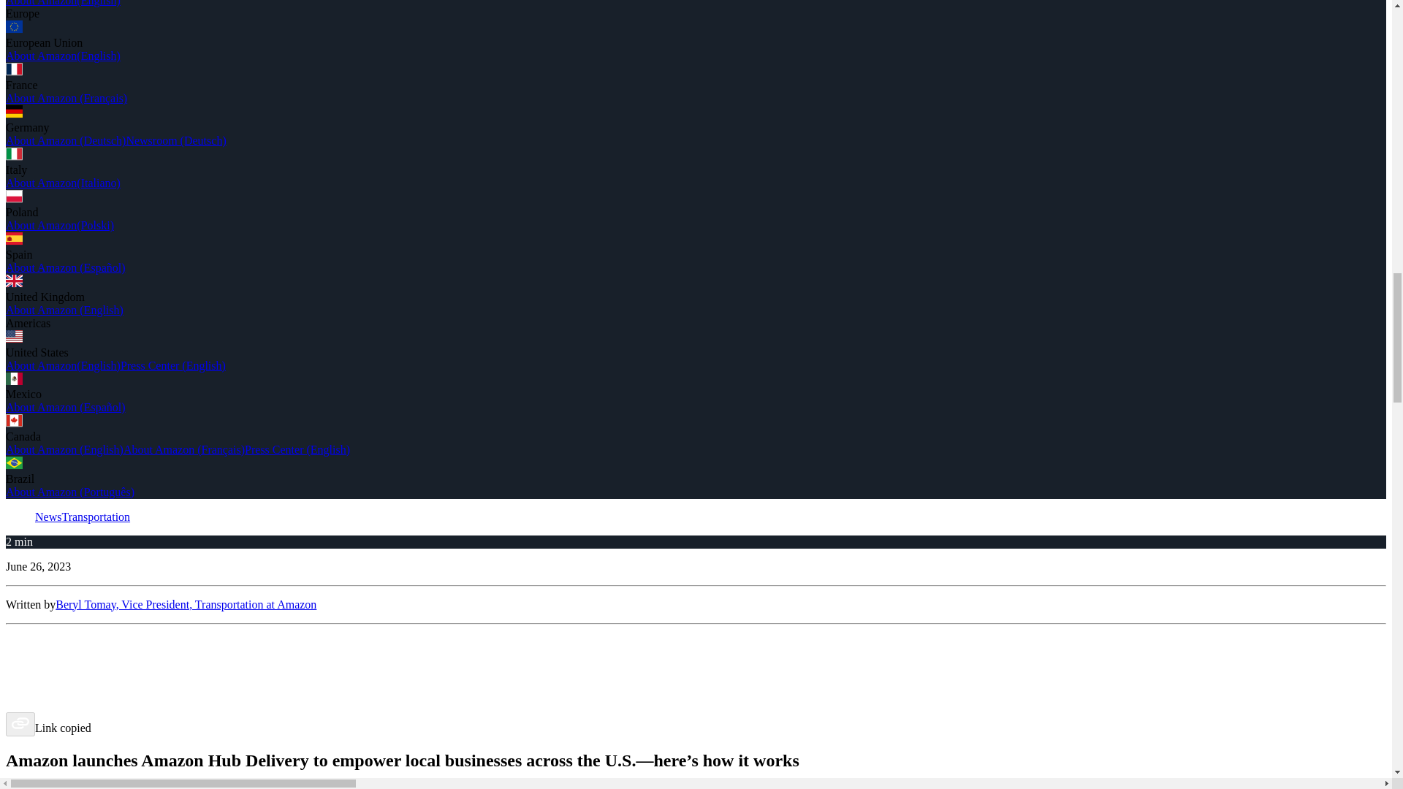 This screenshot has width=1403, height=789. Describe the element at coordinates (696, 682) in the screenshot. I see `LinkedIn Share` at that location.